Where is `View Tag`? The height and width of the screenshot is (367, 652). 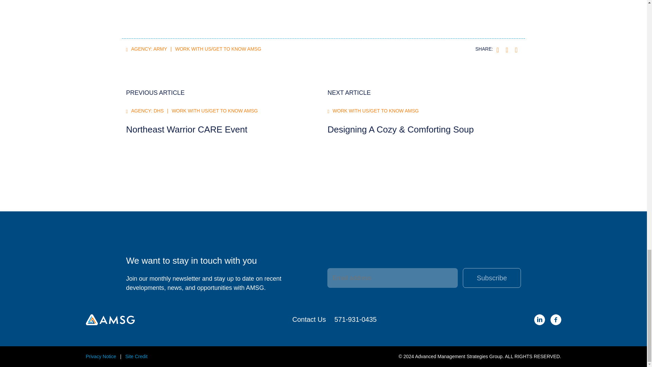 View Tag is located at coordinates (147, 111).